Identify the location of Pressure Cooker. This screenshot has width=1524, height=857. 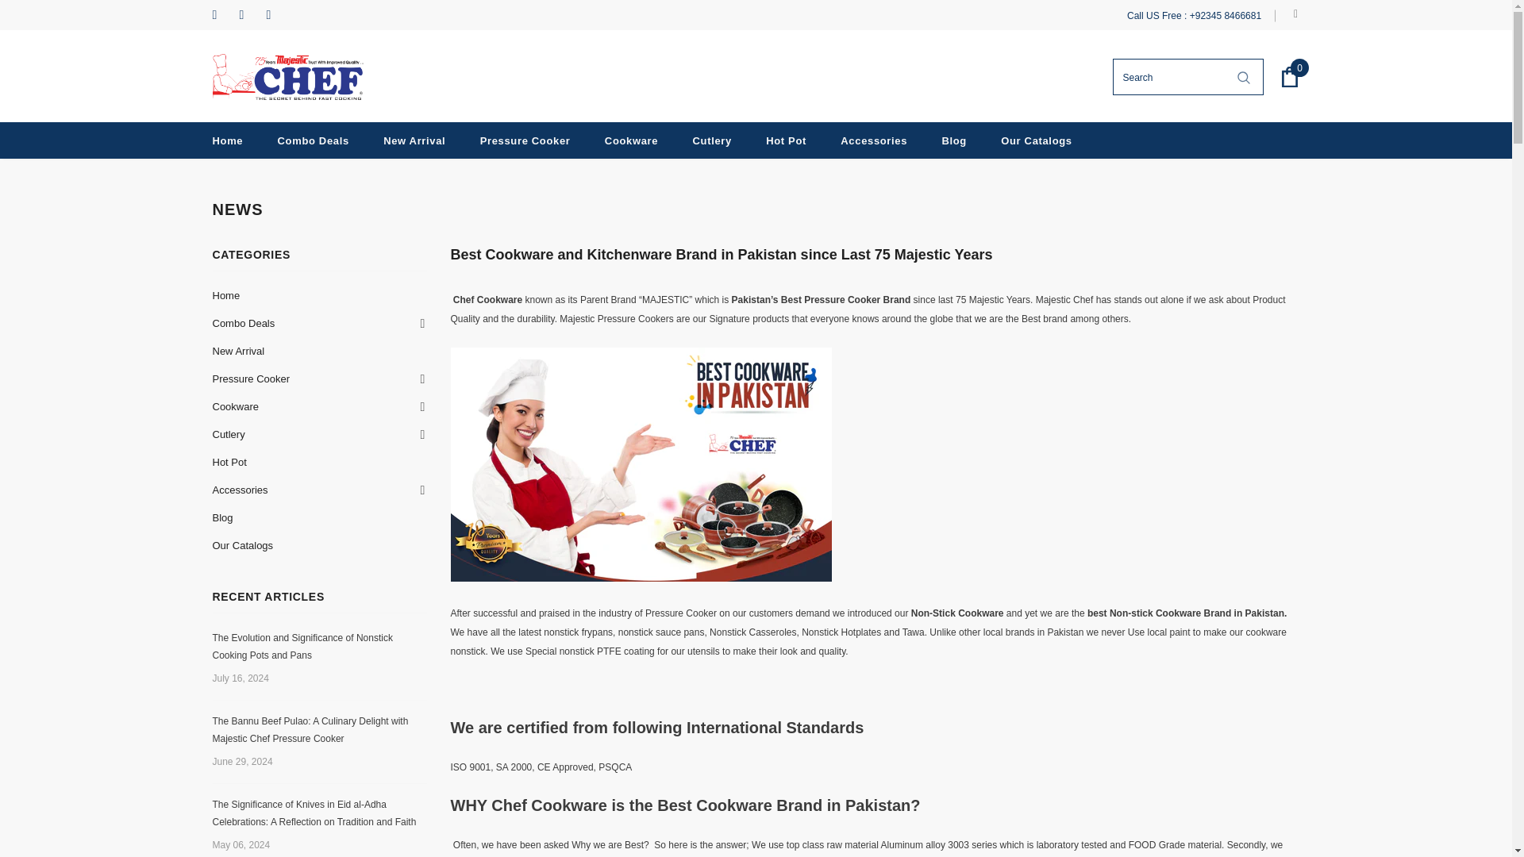
(252, 379).